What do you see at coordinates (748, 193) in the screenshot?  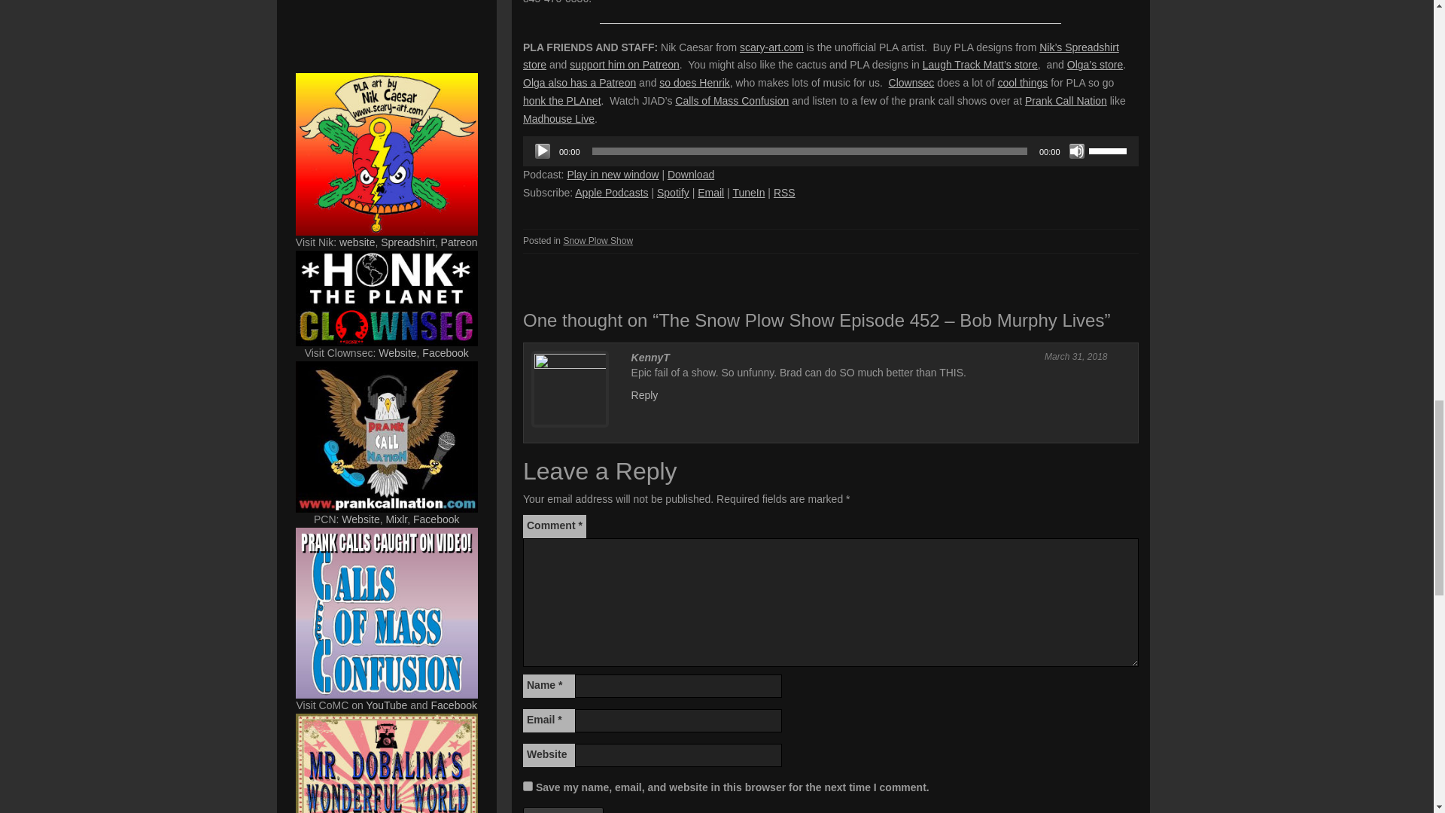 I see `Subscribe on TuneIn` at bounding box center [748, 193].